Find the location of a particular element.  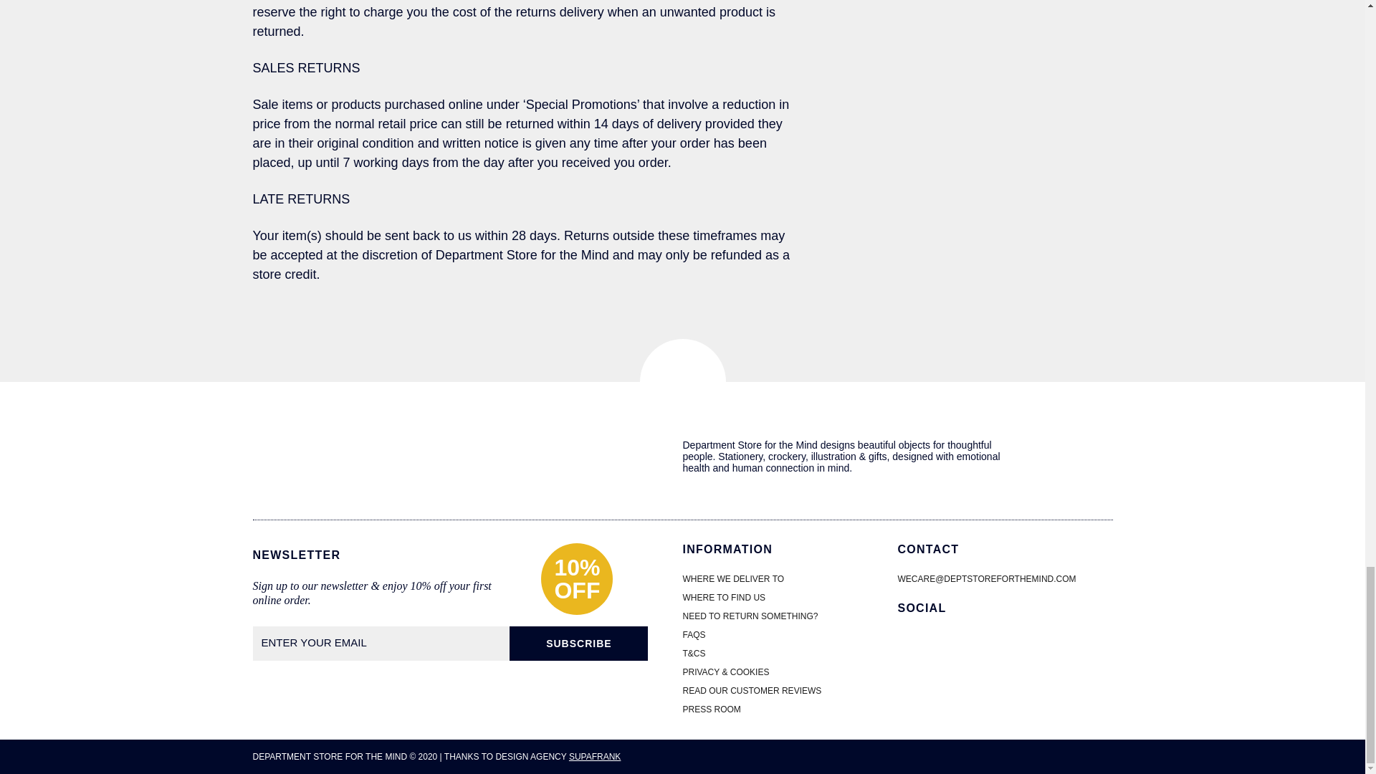

READ OUR CUSTOMER REVIEWS is located at coordinates (752, 690).